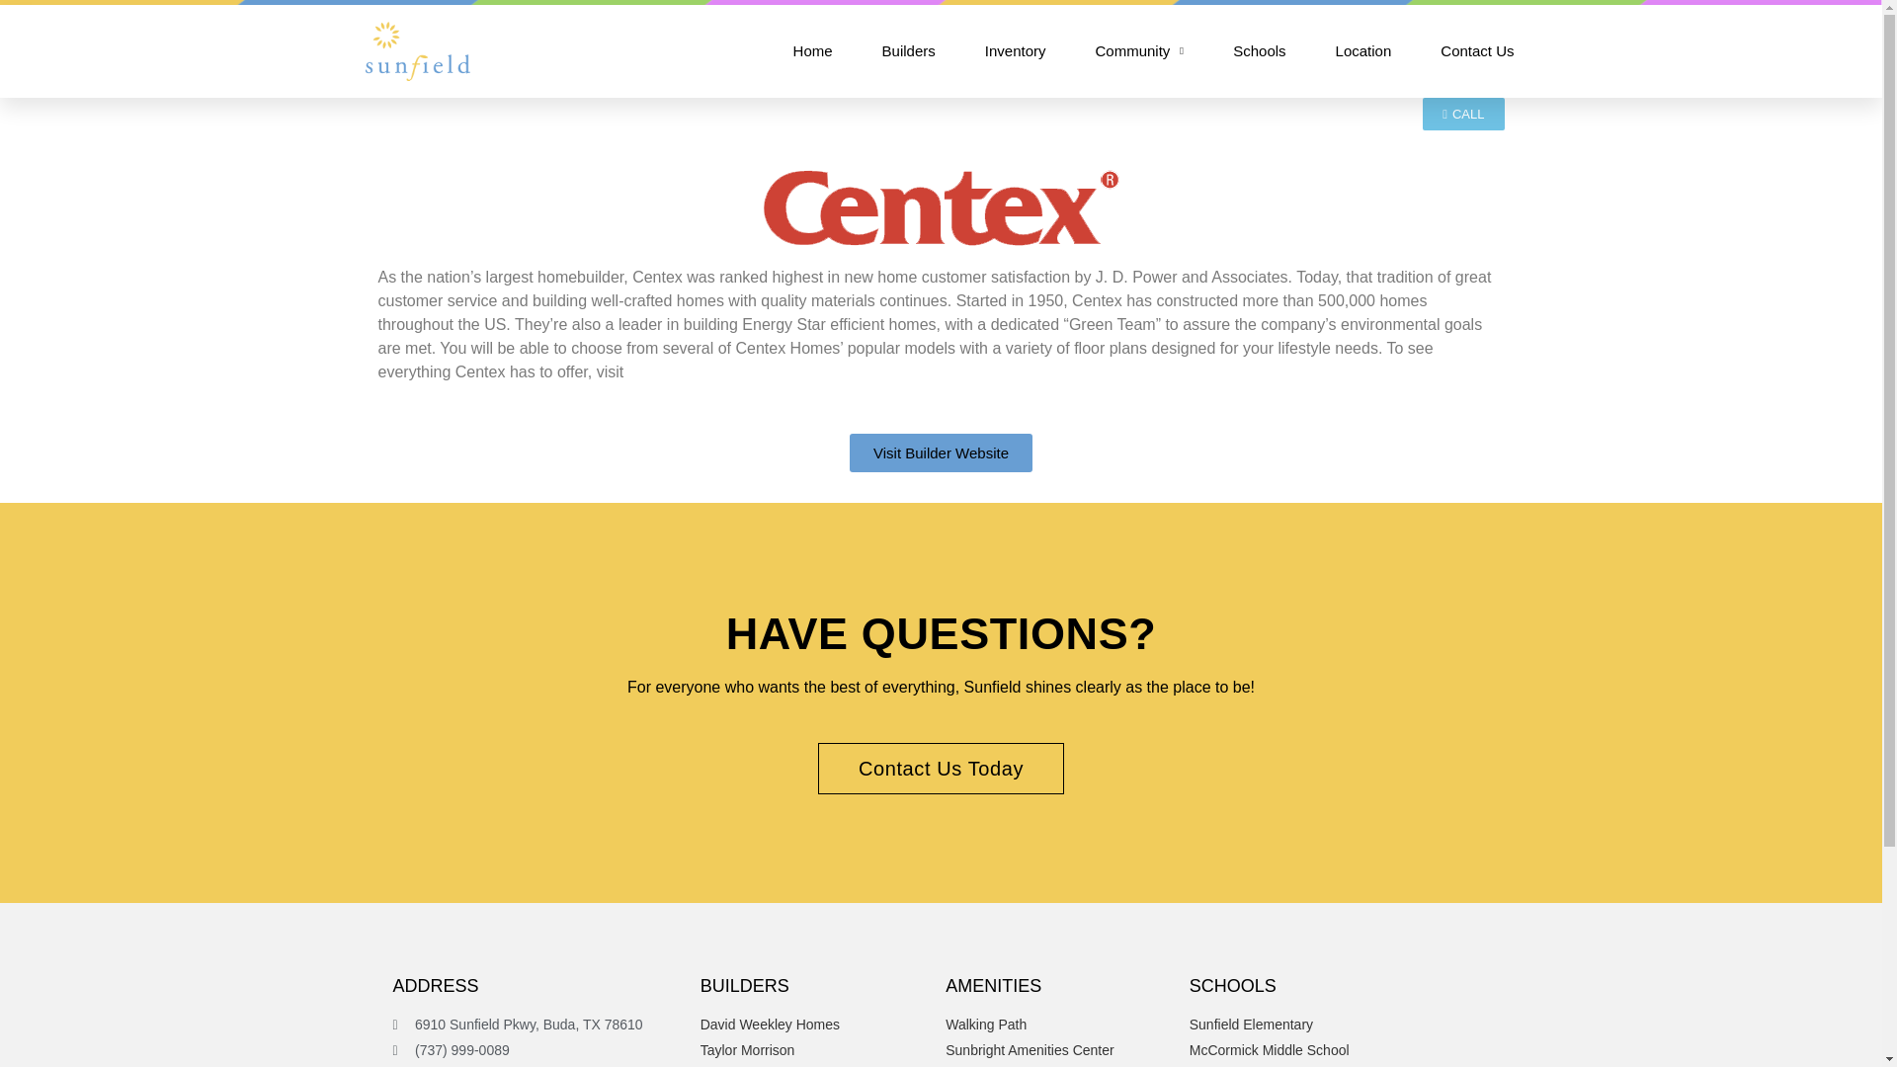 Image resolution: width=1897 pixels, height=1067 pixels. I want to click on Sunbright Amenities Center, so click(1062, 1050).